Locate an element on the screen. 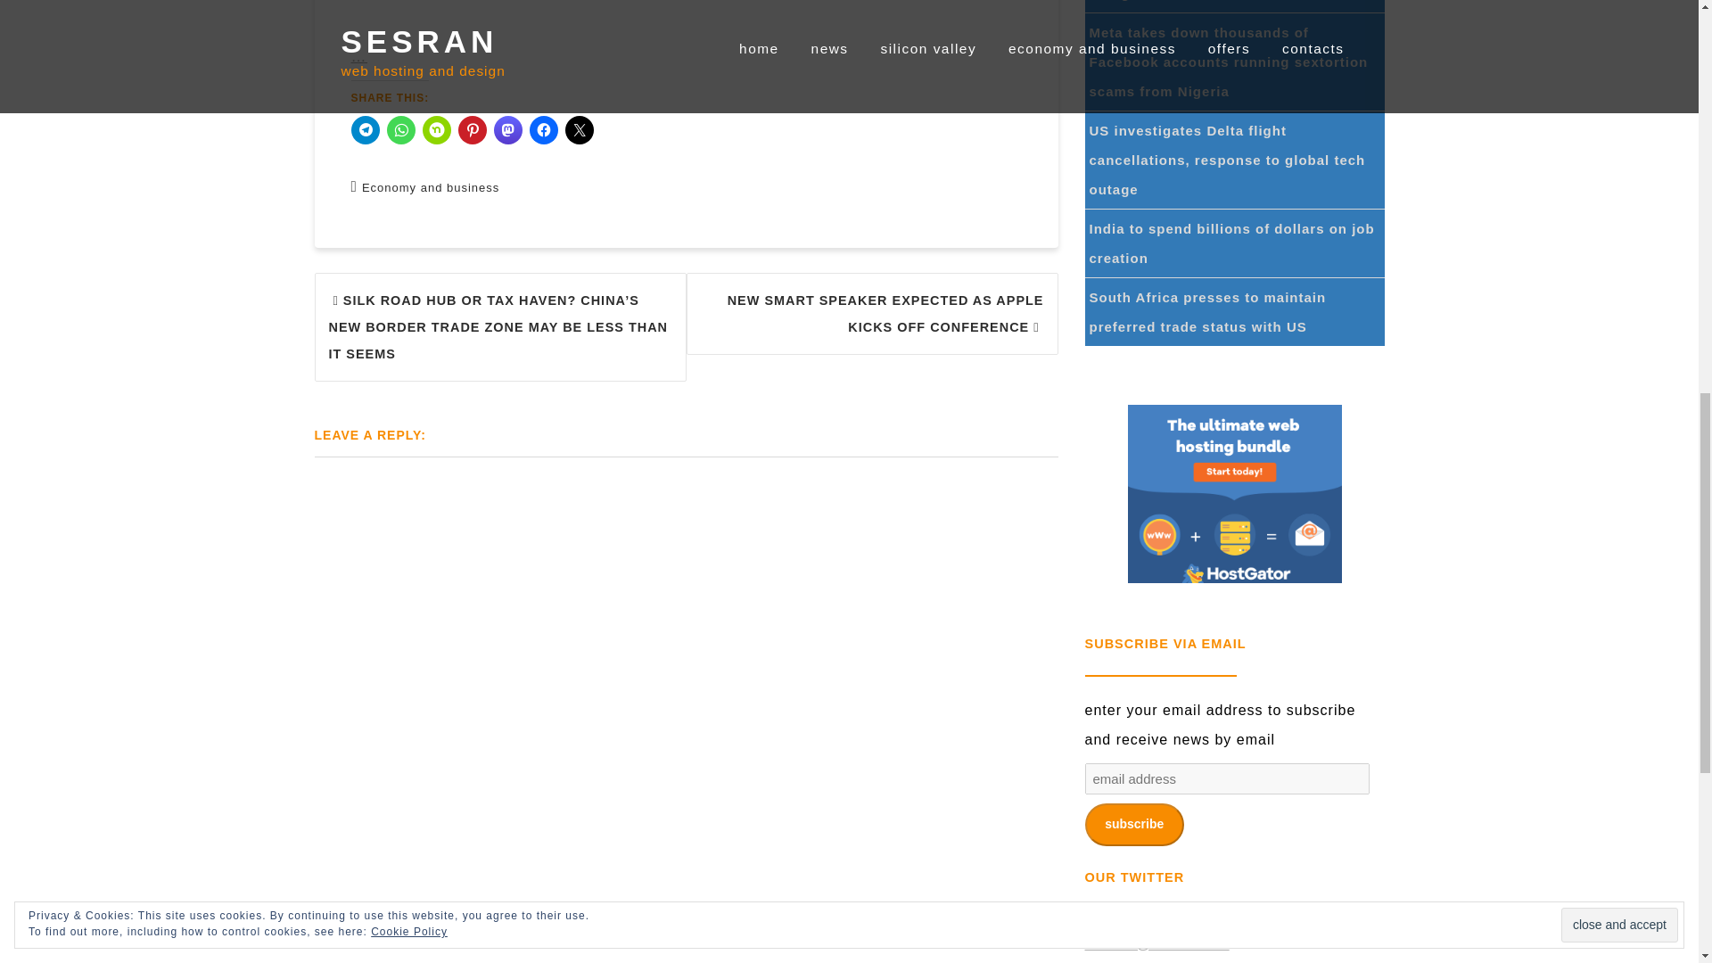 This screenshot has width=1712, height=963. Click to share on Mastodon is located at coordinates (508, 130).